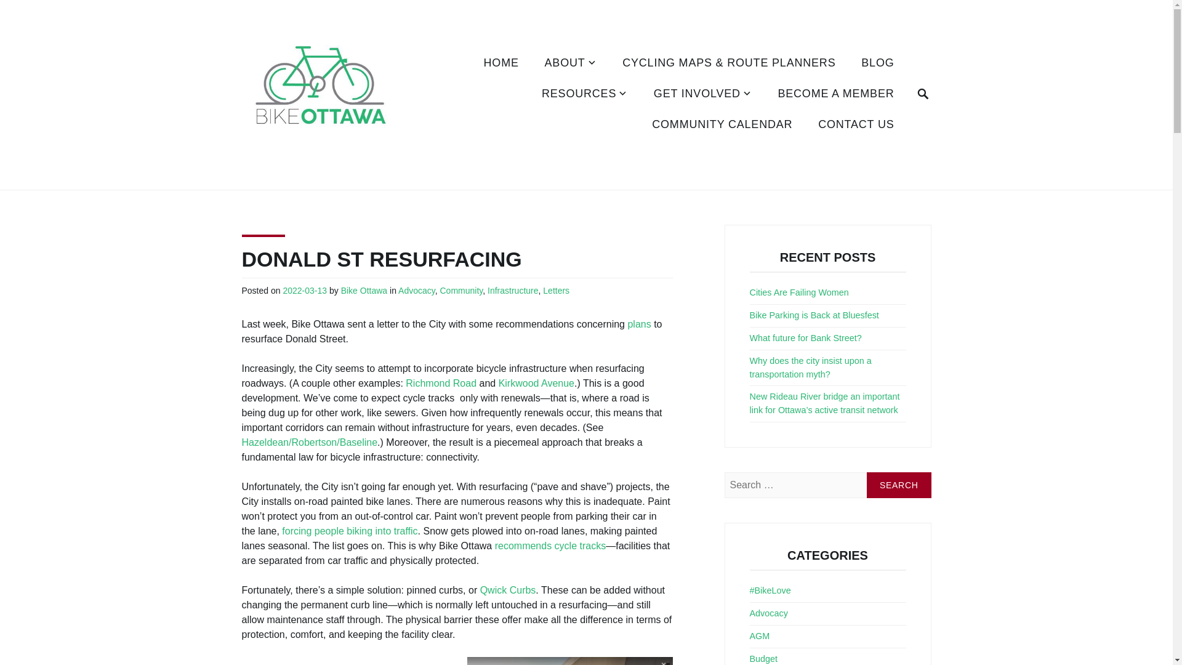  Describe the element at coordinates (537, 384) in the screenshot. I see `Kirkwood Avenue` at that location.